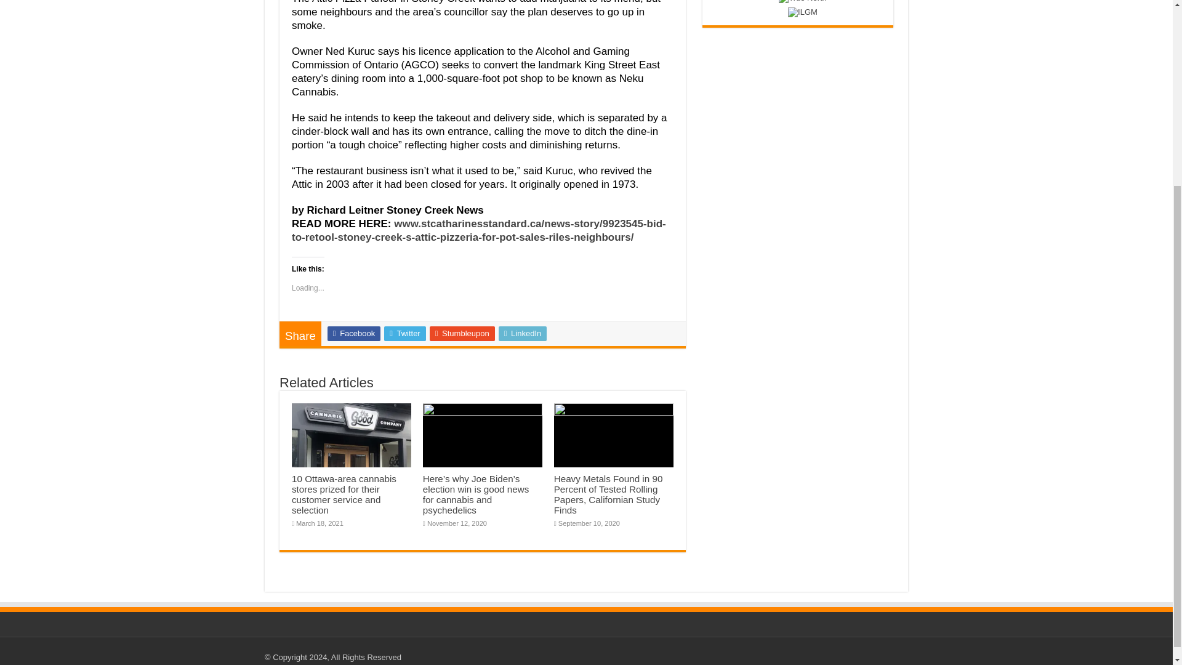 The image size is (1182, 665). I want to click on Stumbleupon, so click(462, 334).